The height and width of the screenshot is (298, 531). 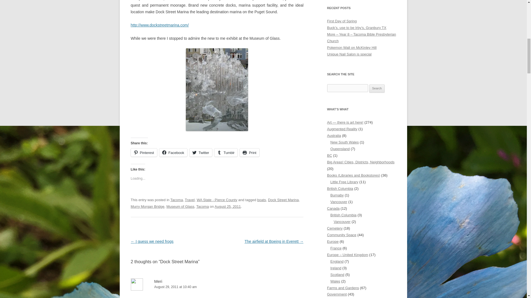 What do you see at coordinates (147, 206) in the screenshot?
I see `Murry Morgan Bridge` at bounding box center [147, 206].